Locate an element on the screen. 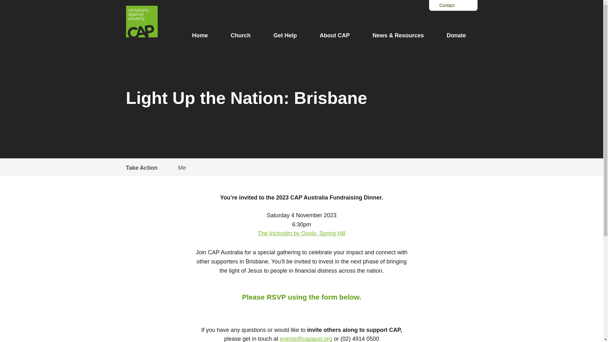 The image size is (608, 342). Home is located at coordinates (456, 35).